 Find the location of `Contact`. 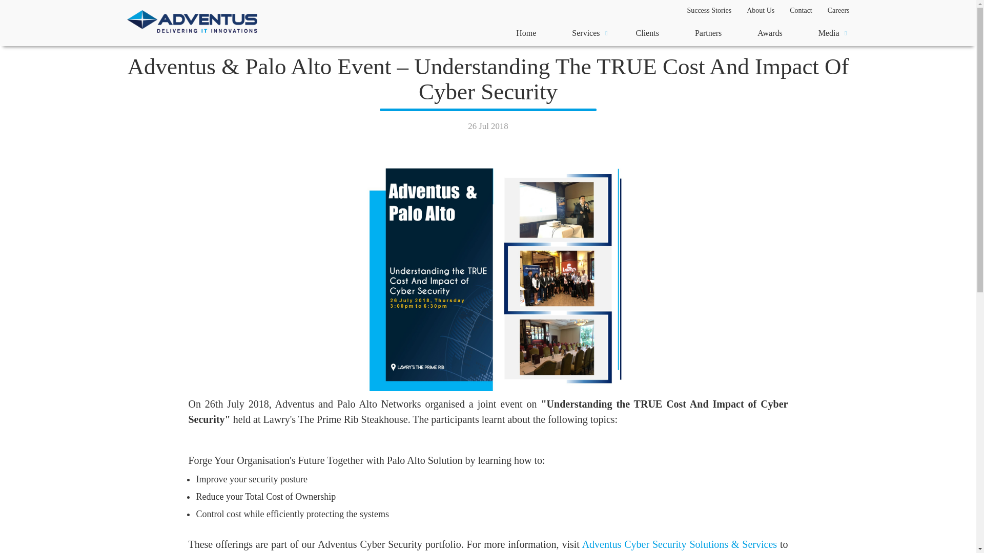

Contact is located at coordinates (801, 10).